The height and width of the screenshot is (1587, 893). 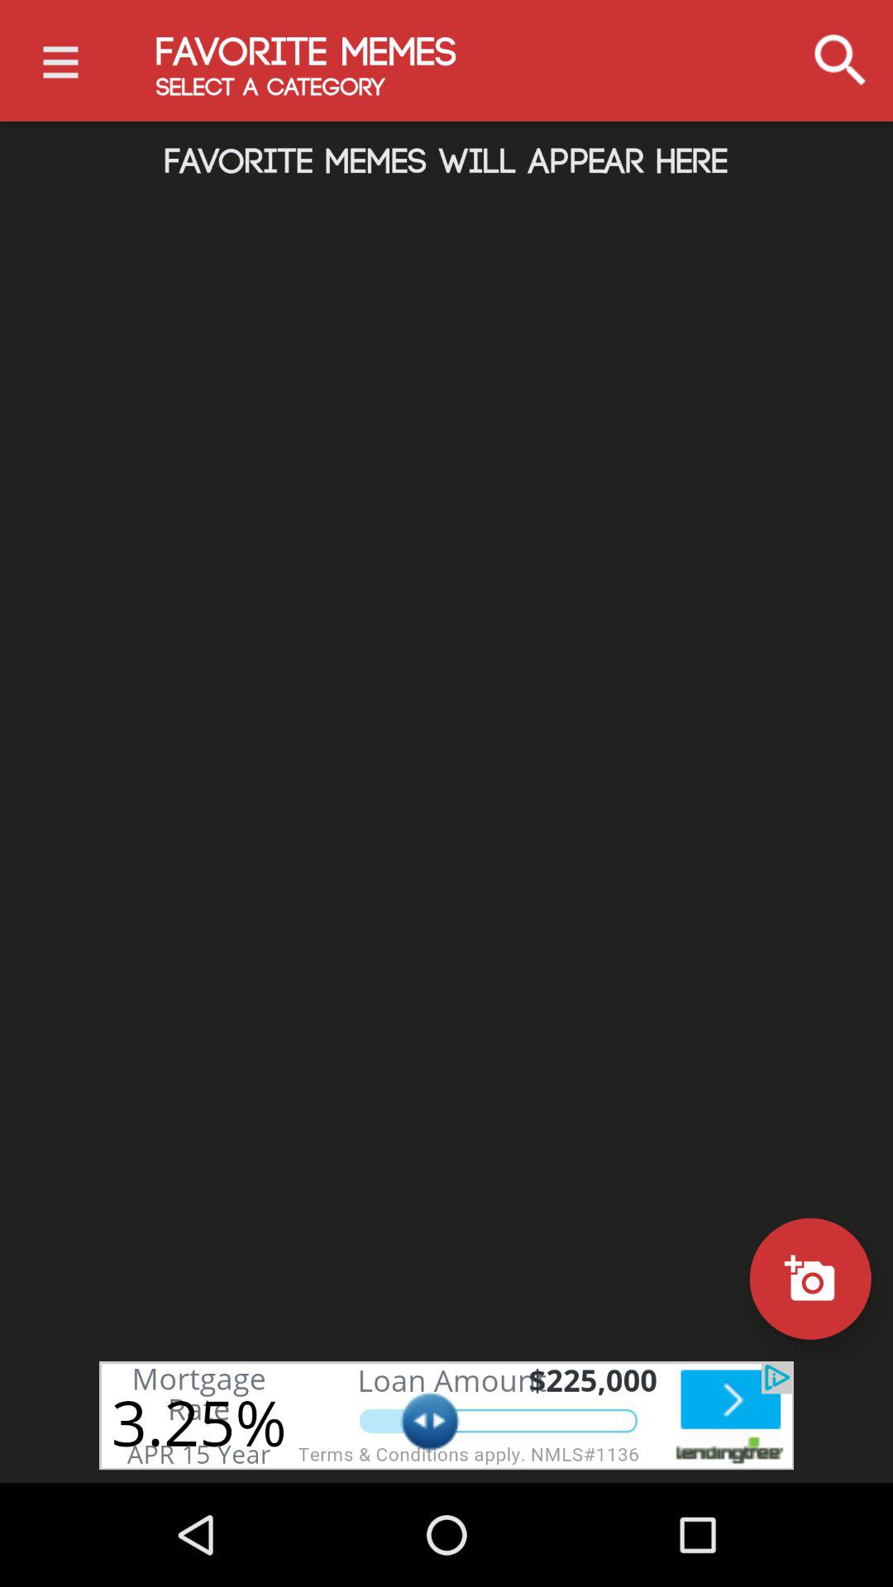 I want to click on advertisement, so click(x=446, y=1415).